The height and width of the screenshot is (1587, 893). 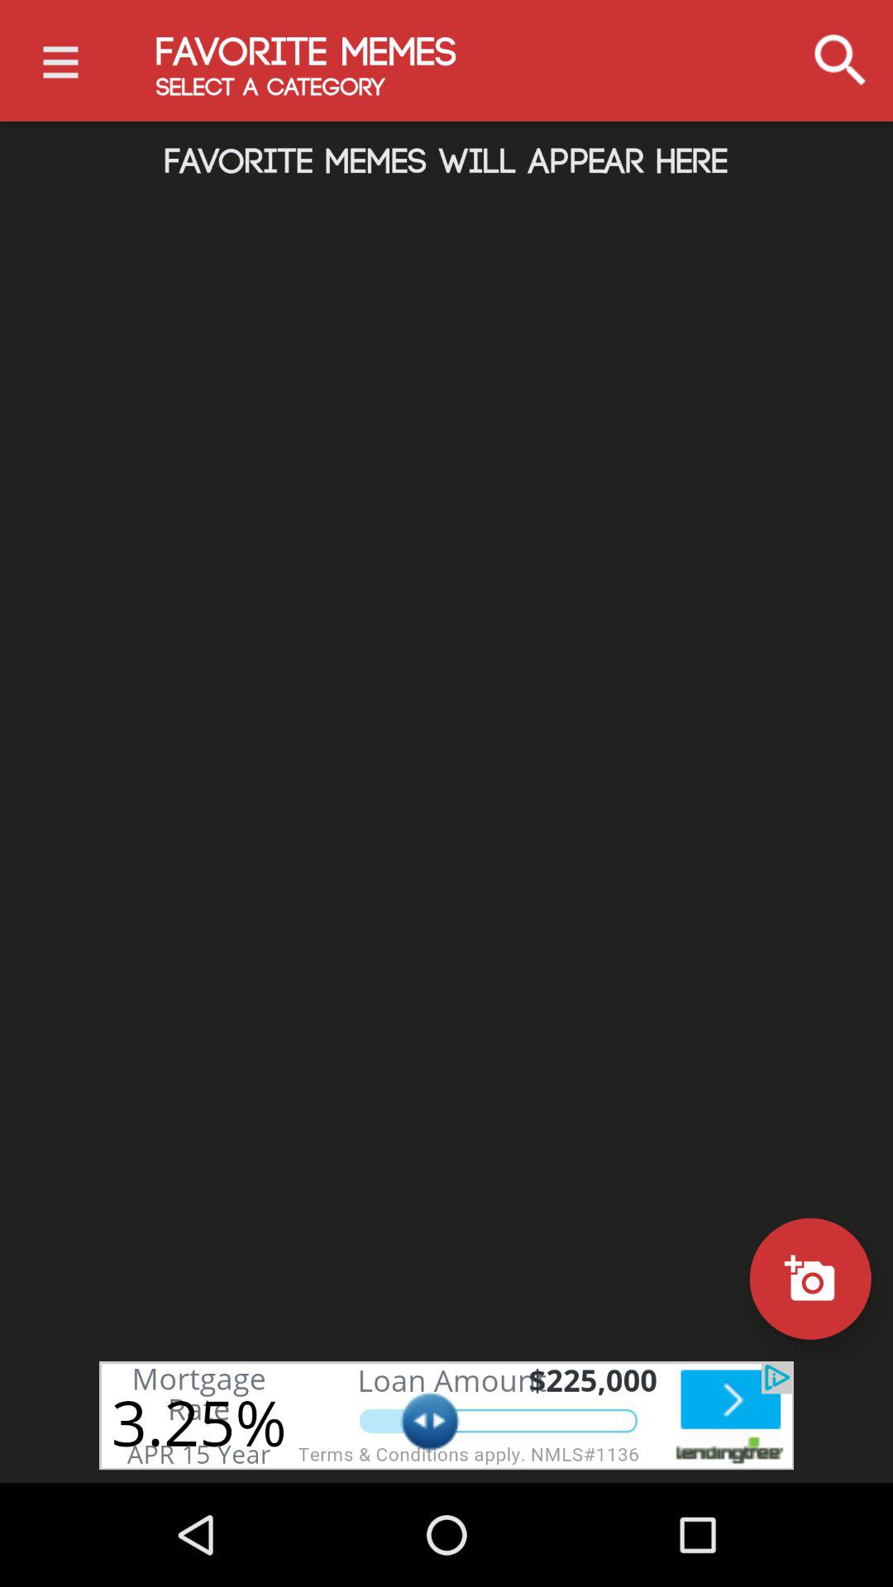 I want to click on advertisement, so click(x=446, y=1415).